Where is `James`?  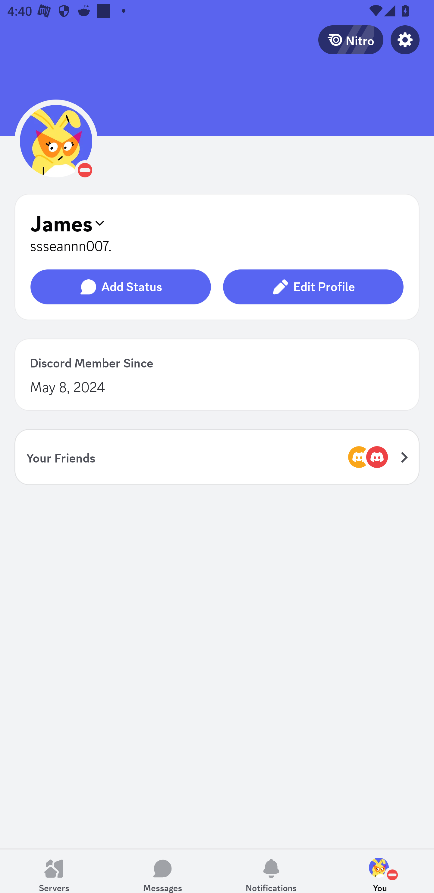
James is located at coordinates (217, 223).